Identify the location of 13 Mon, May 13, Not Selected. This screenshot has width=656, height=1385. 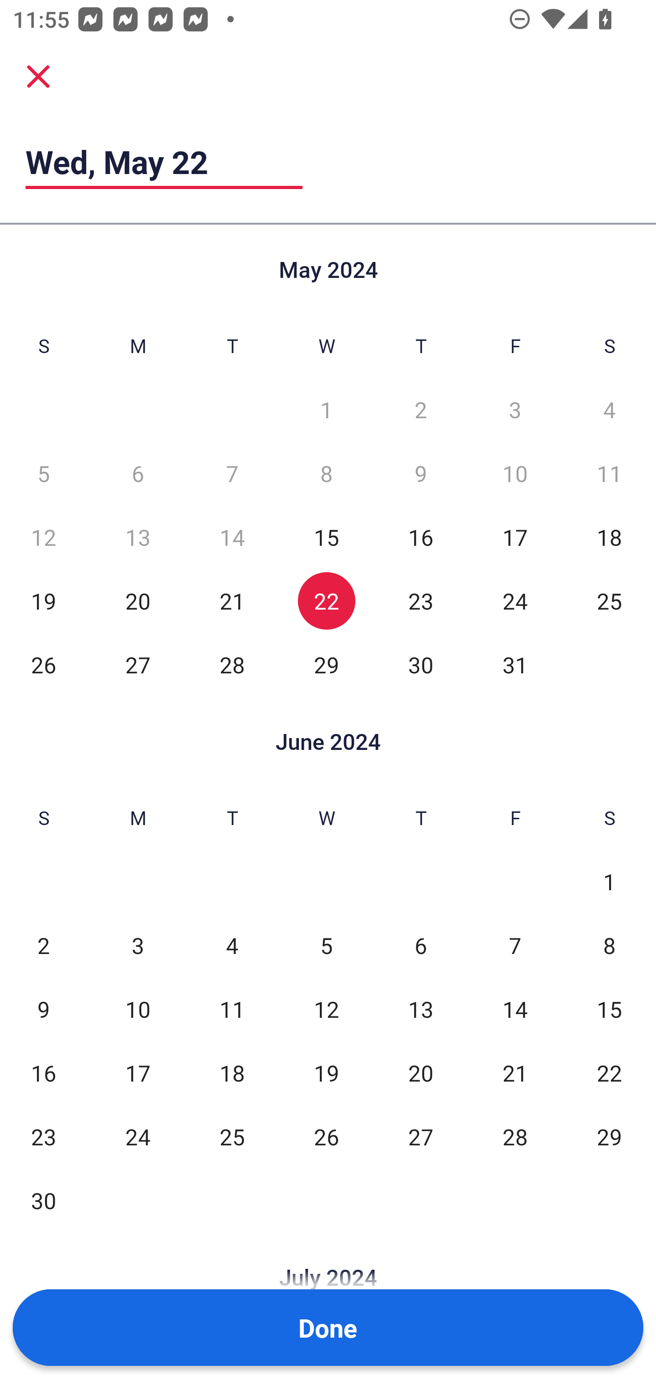
(138, 537).